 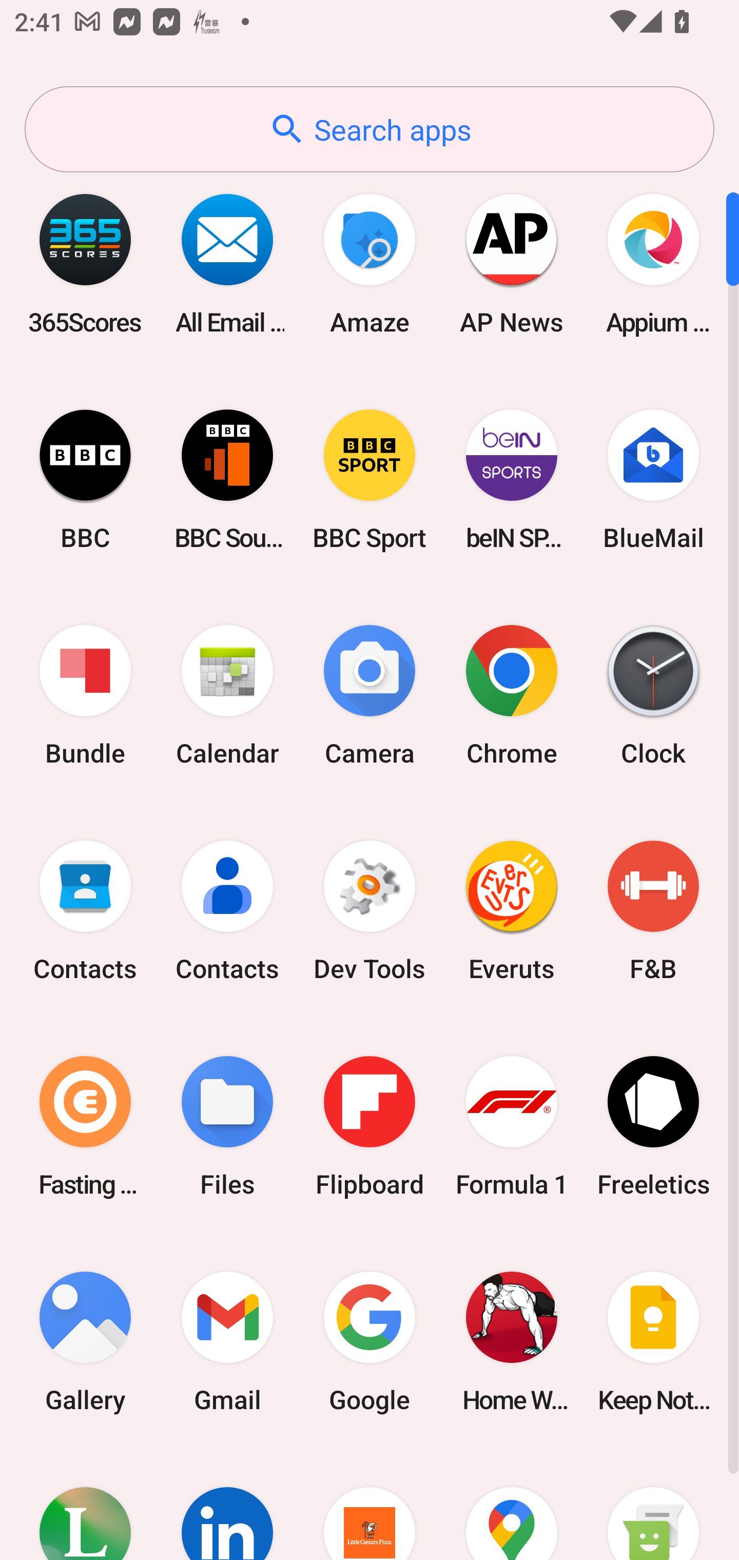 I want to click on beIN SPORTS, so click(x=511, y=479).